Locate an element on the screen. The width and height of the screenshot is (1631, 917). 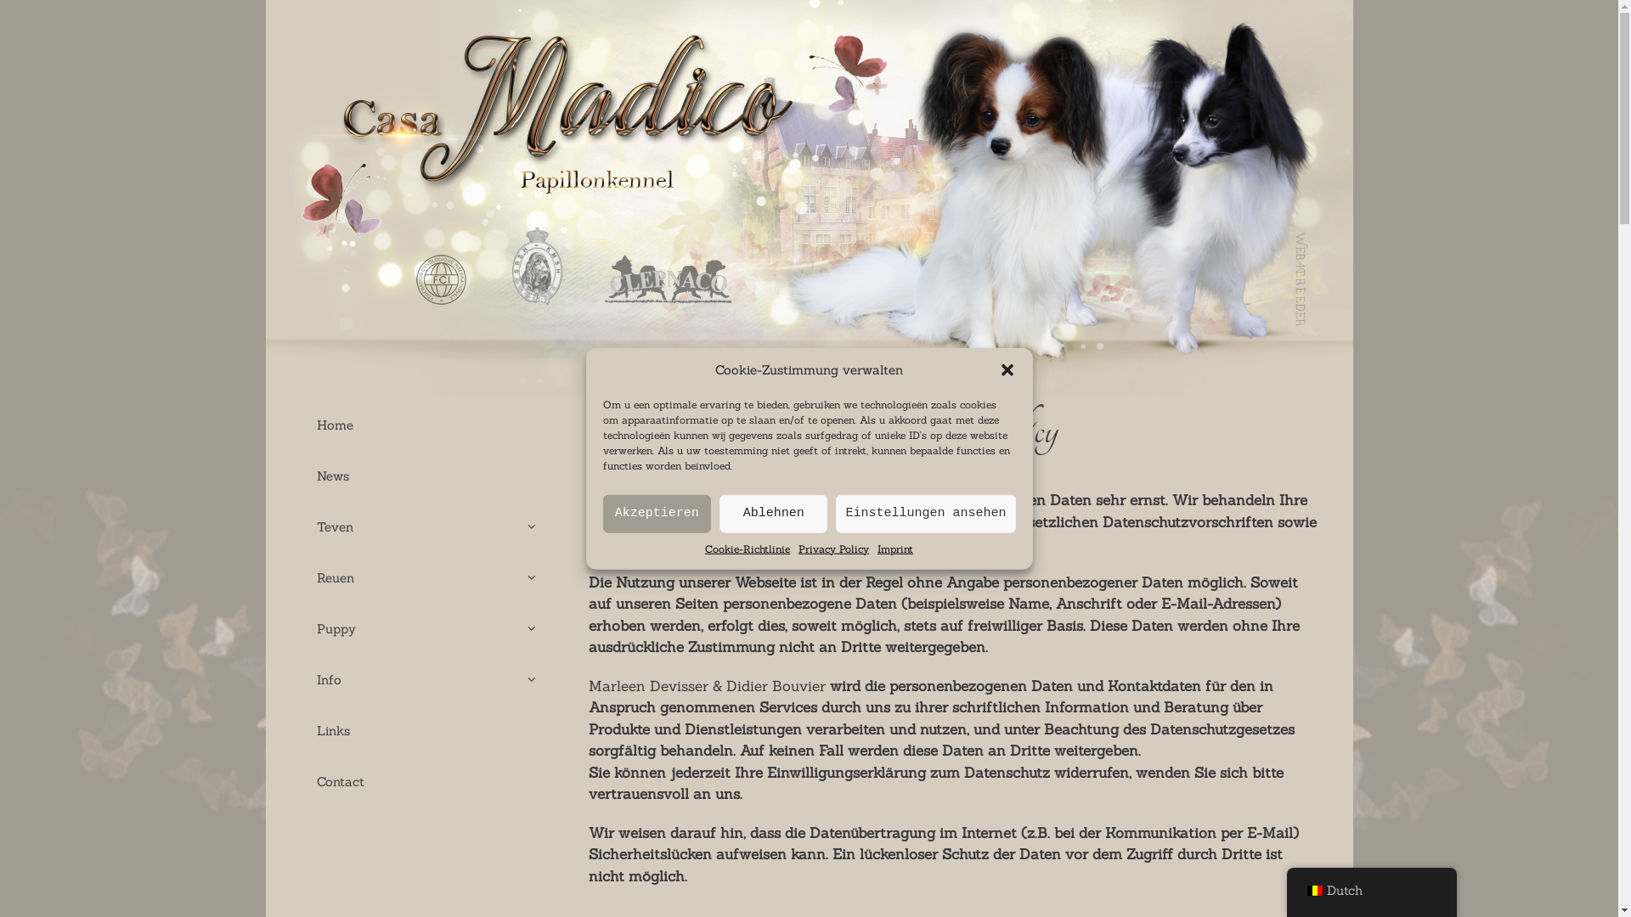
Teven is located at coordinates (426, 527).